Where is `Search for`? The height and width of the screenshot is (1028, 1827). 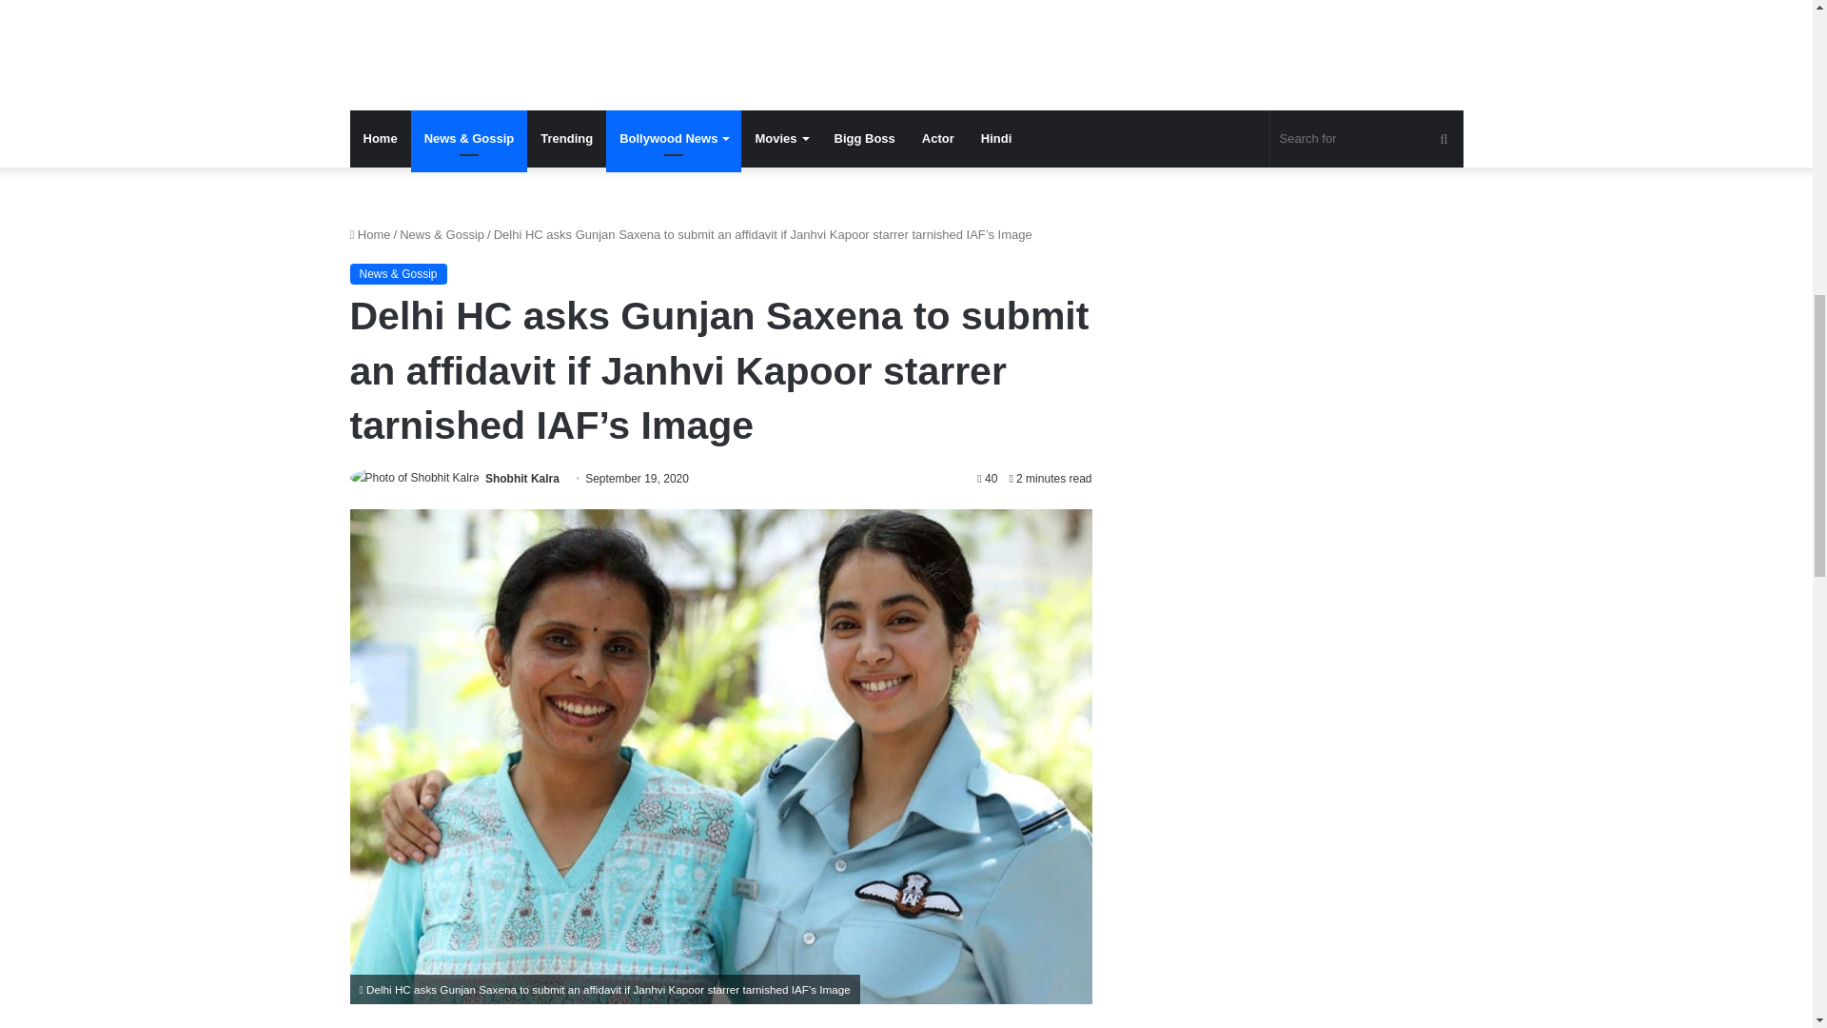 Search for is located at coordinates (1366, 139).